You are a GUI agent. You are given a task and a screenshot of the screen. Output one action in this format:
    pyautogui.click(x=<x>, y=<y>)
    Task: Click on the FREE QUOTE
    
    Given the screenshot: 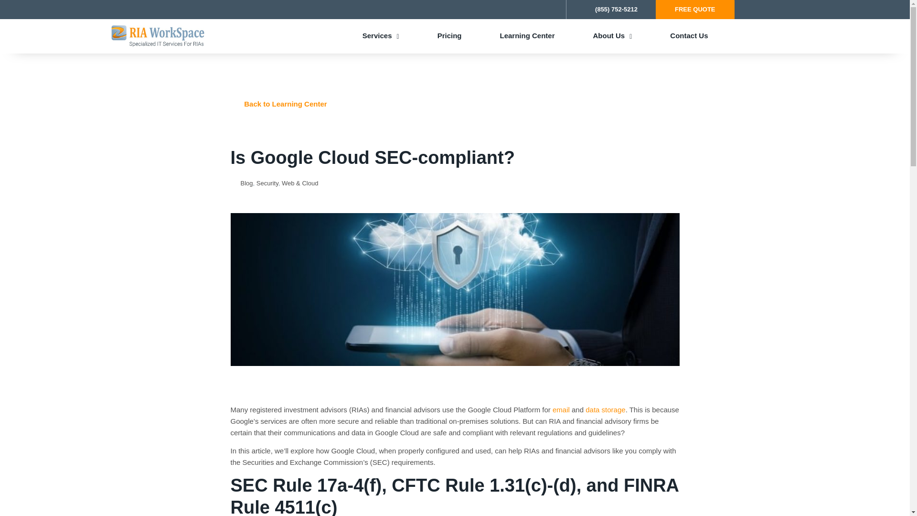 What is the action you would take?
    pyautogui.click(x=694, y=10)
    